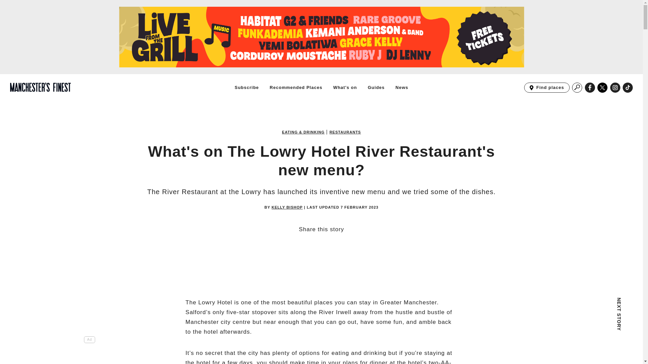 This screenshot has width=648, height=364. I want to click on Go to Manchester's Finest TikTok profile, so click(628, 88).